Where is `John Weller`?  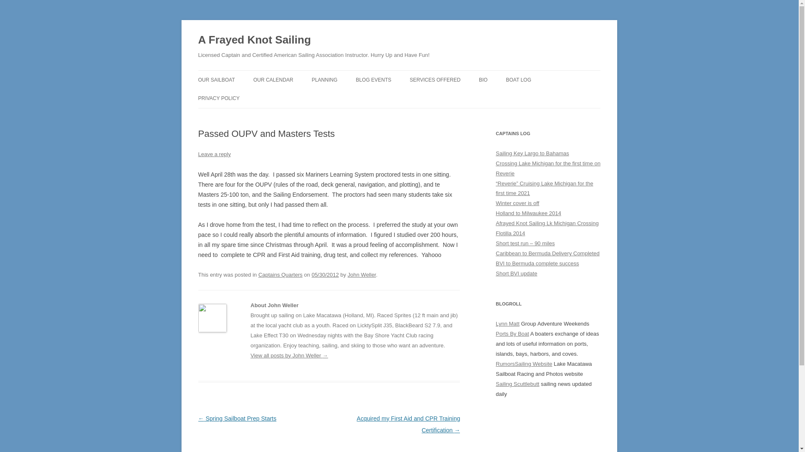
John Weller is located at coordinates (361, 275).